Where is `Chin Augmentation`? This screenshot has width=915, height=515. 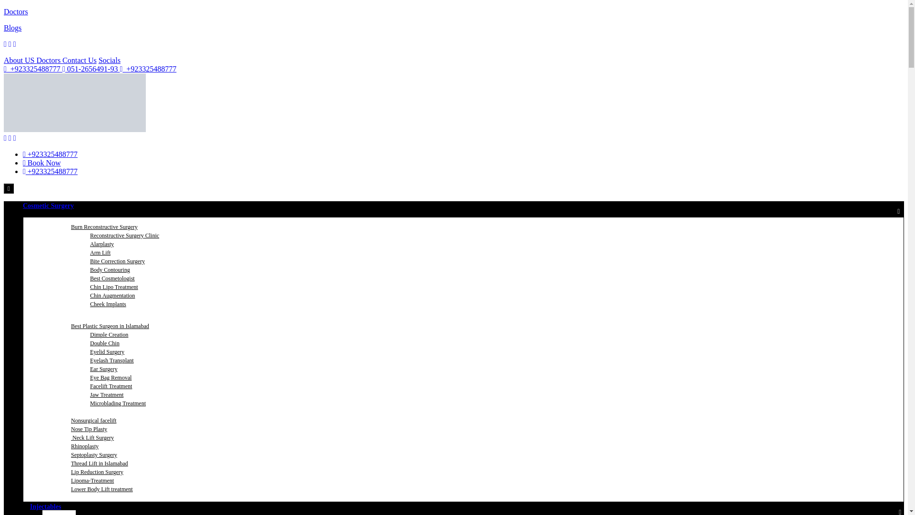
Chin Augmentation is located at coordinates (112, 295).